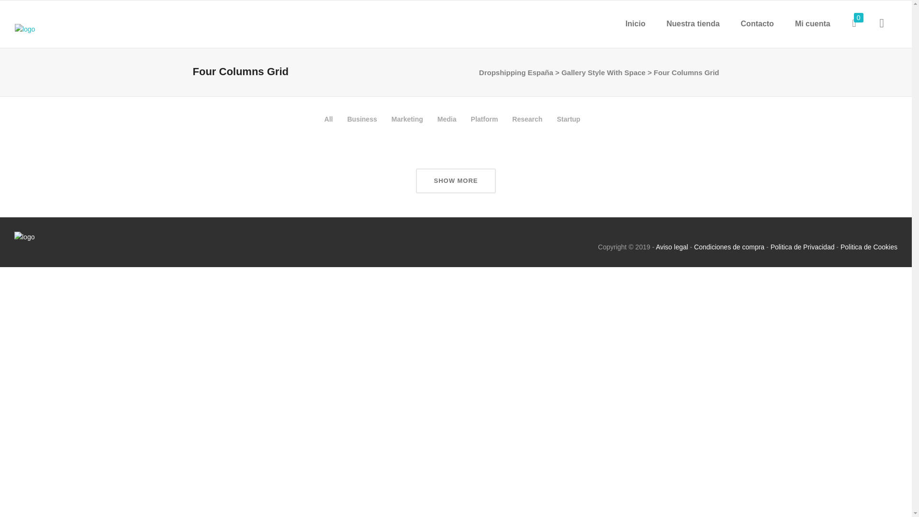 The width and height of the screenshot is (919, 517). What do you see at coordinates (757, 24) in the screenshot?
I see `Contacto` at bounding box center [757, 24].